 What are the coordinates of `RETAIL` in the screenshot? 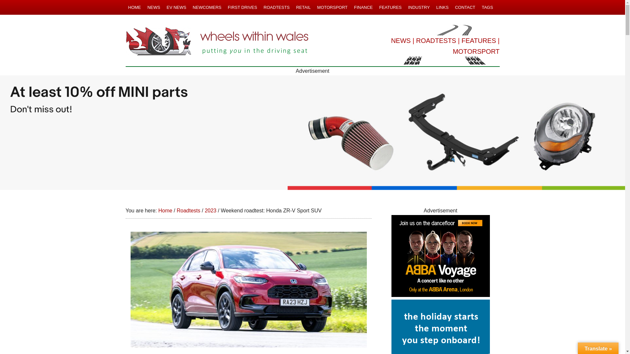 It's located at (303, 7).